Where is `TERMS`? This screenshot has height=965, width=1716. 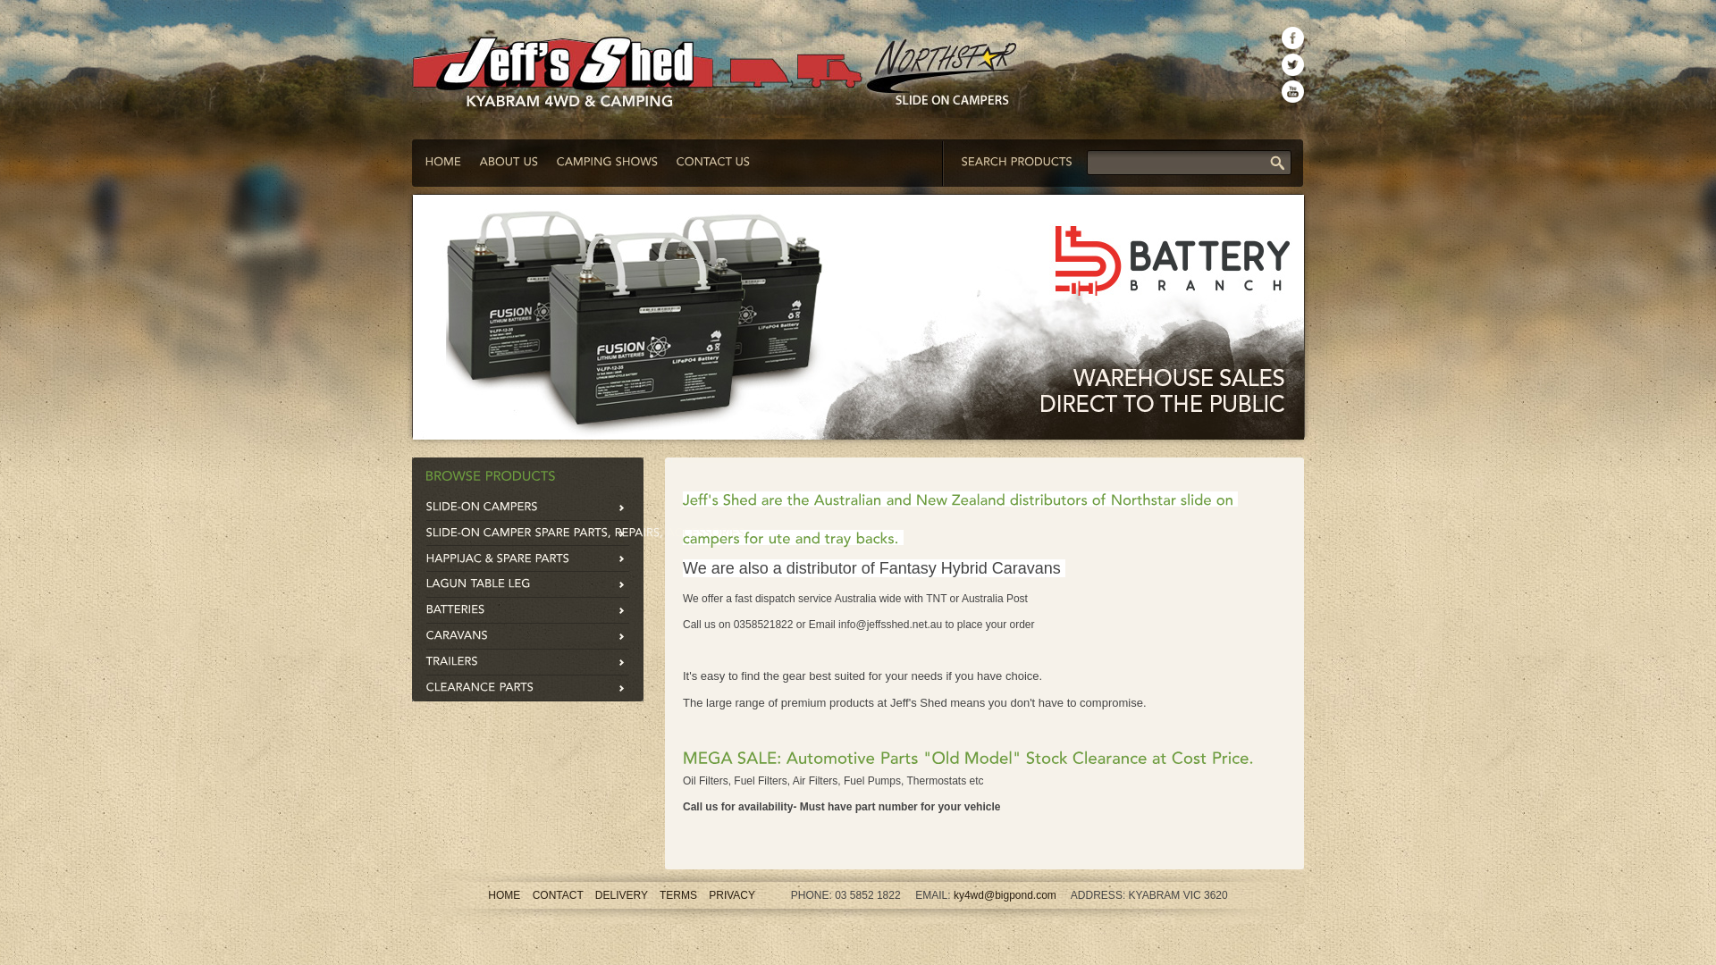 TERMS is located at coordinates (678, 895).